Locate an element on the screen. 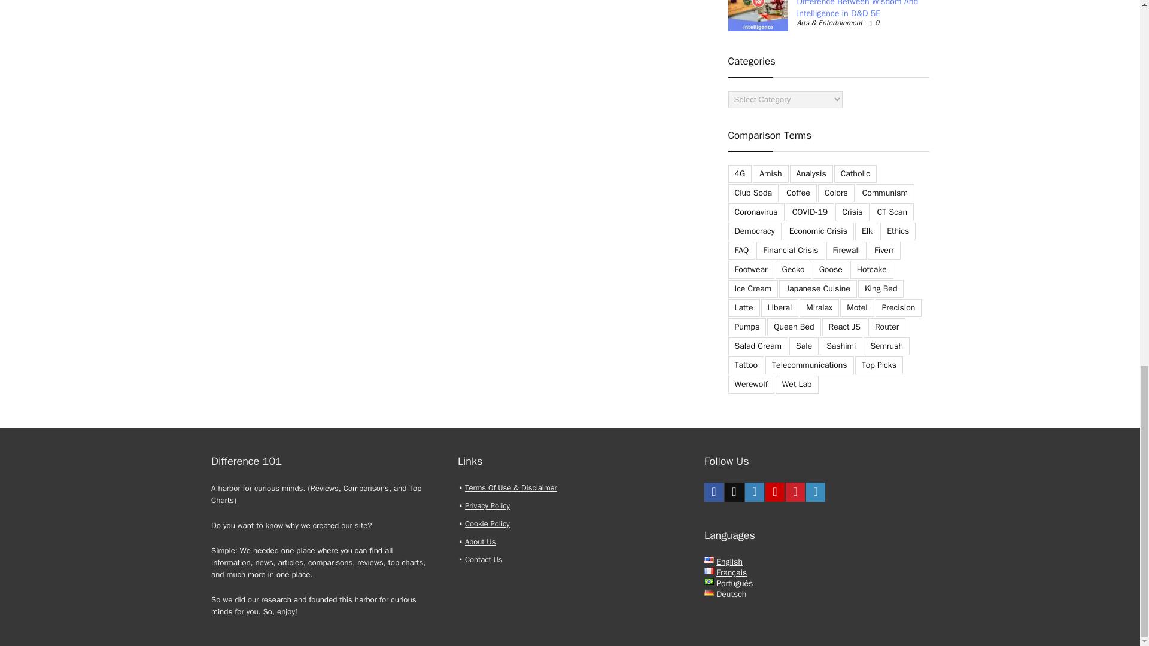 The width and height of the screenshot is (1149, 646). twitter is located at coordinates (734, 492).